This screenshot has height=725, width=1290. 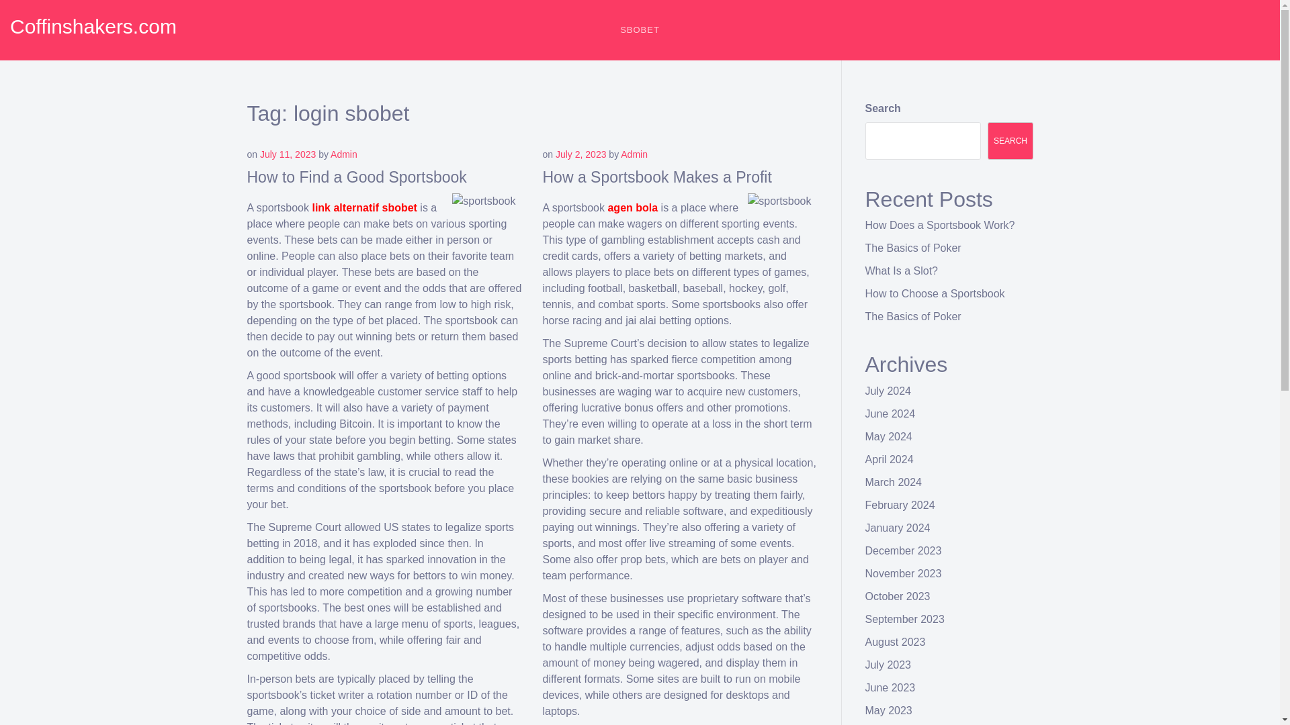 What do you see at coordinates (896, 642) in the screenshot?
I see `August 2023` at bounding box center [896, 642].